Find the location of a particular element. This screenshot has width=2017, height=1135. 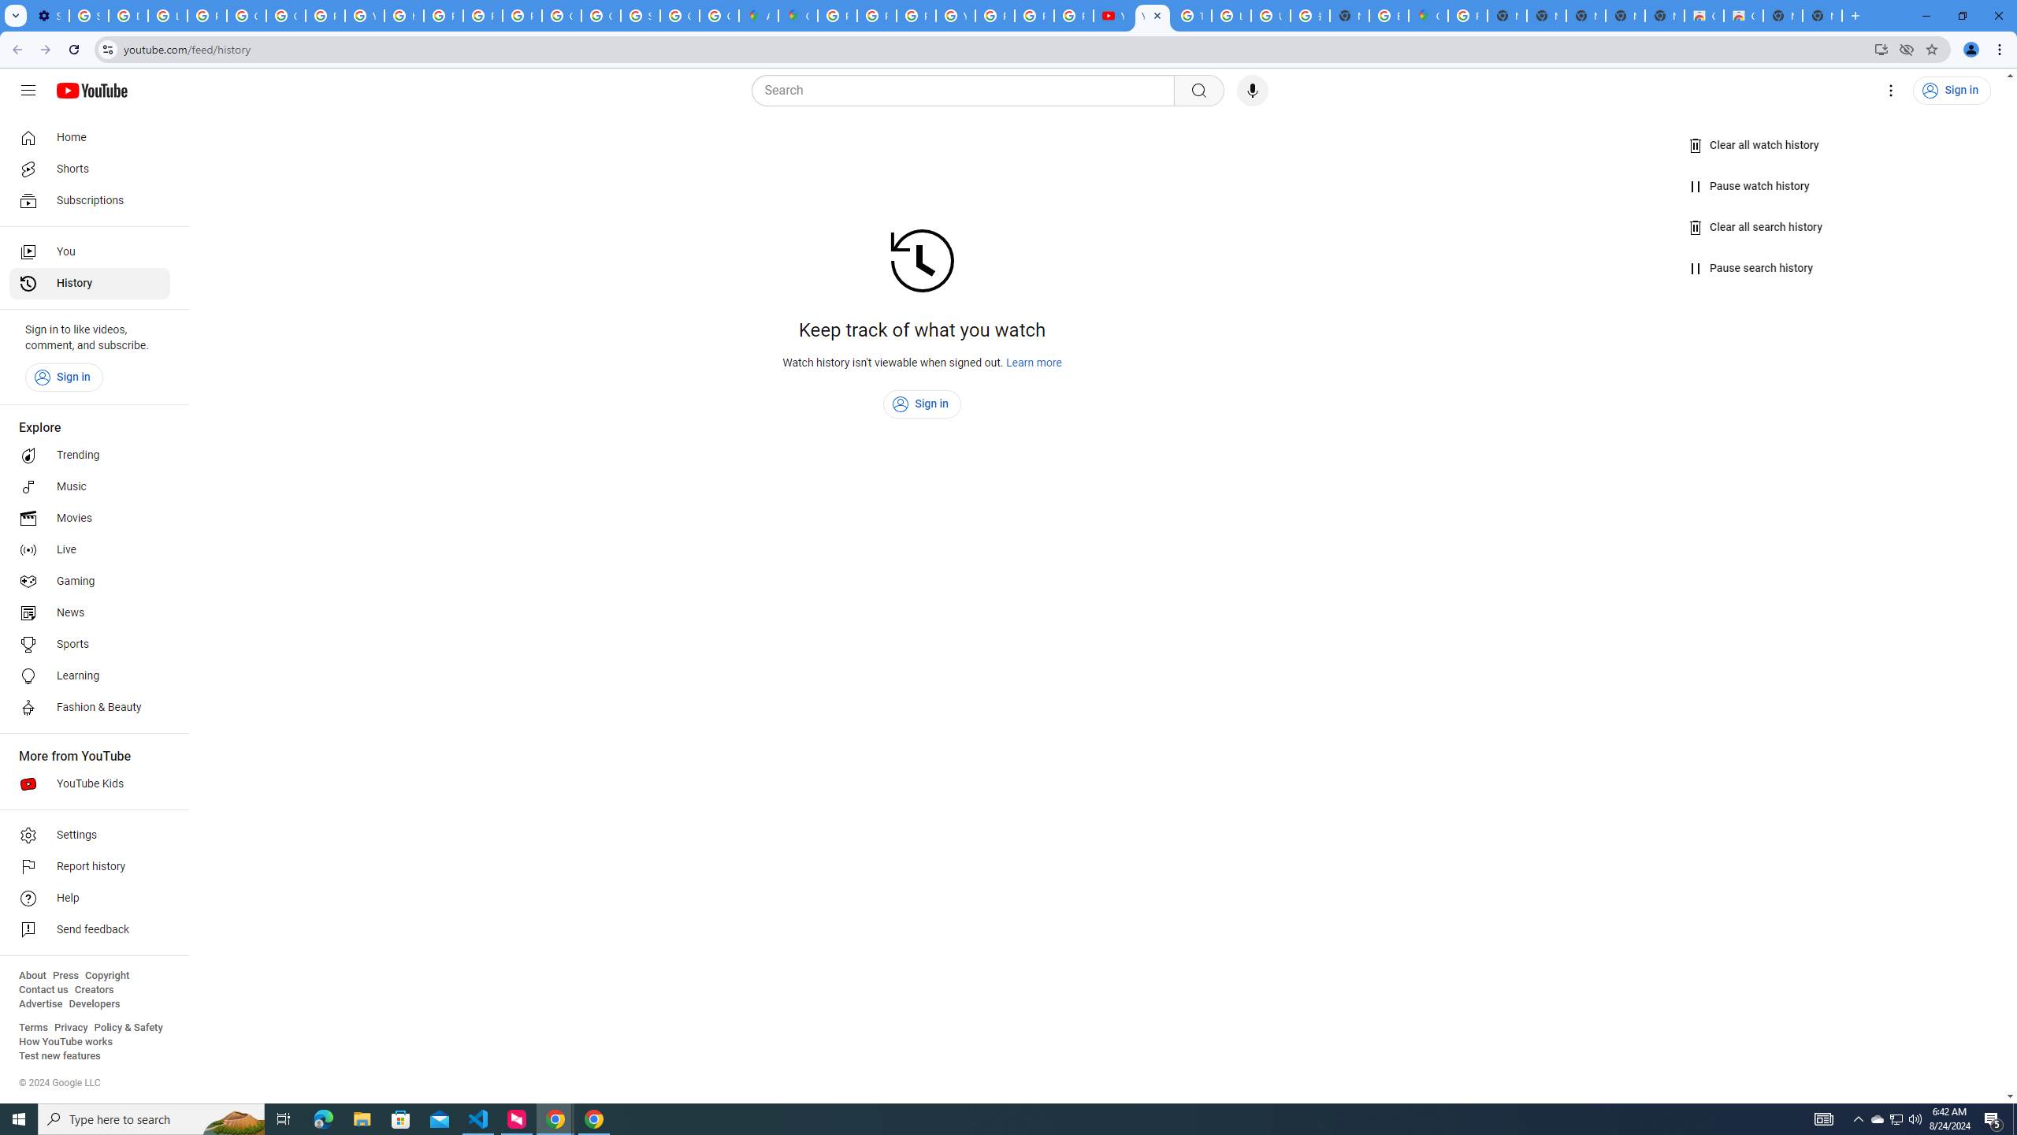

News is located at coordinates (90, 612).